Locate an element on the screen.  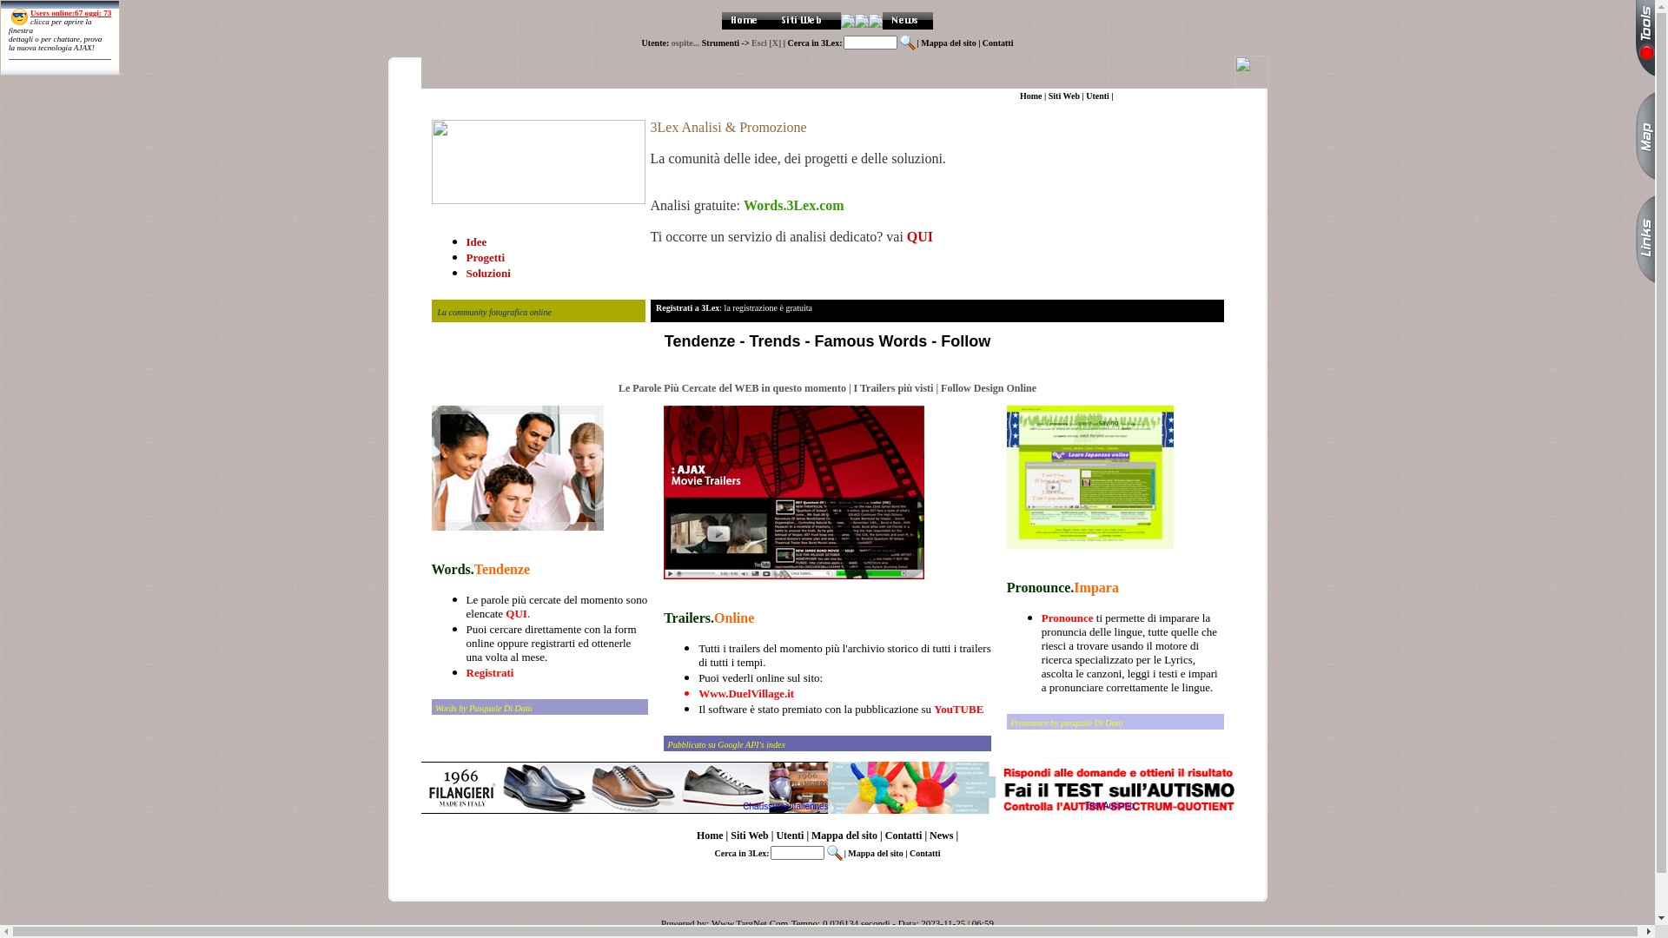
Words.3Lex.com is located at coordinates (792, 205).